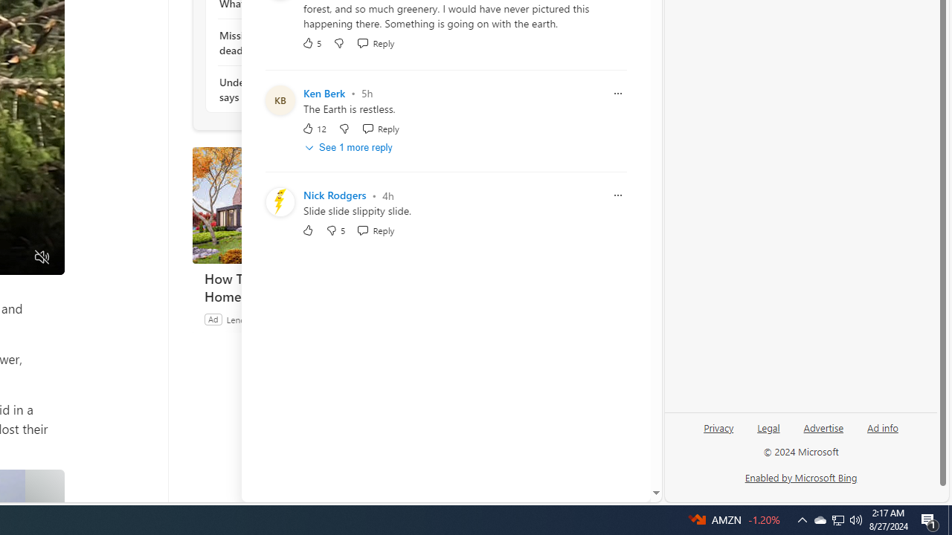 The height and width of the screenshot is (535, 952). I want to click on Like, so click(308, 230).